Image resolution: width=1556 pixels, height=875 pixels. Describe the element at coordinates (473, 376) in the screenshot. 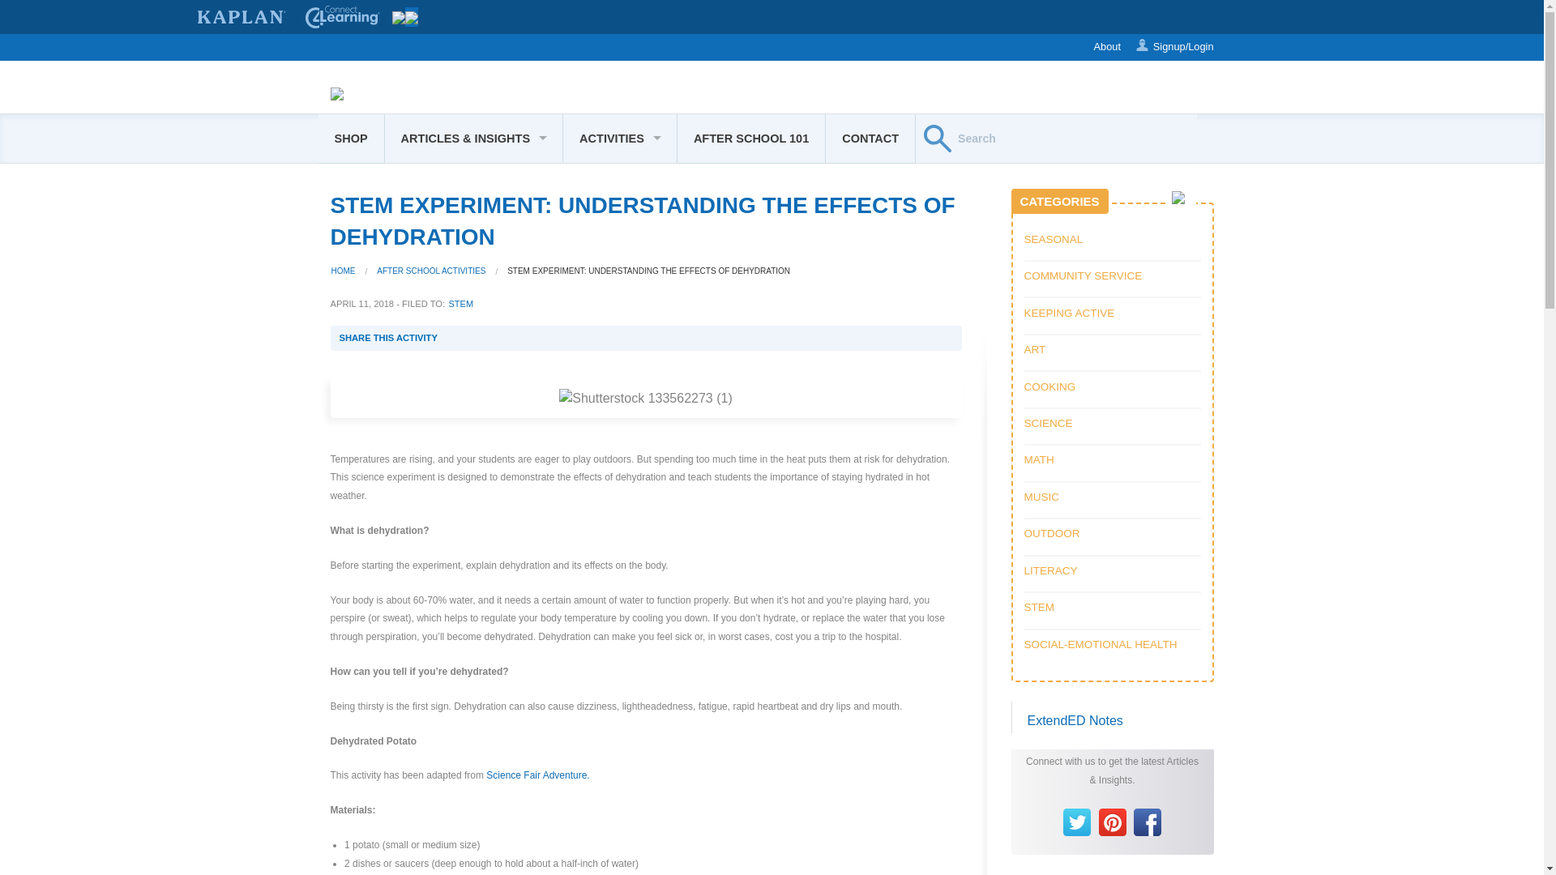

I see `TEACHING STRATEGIES` at that location.